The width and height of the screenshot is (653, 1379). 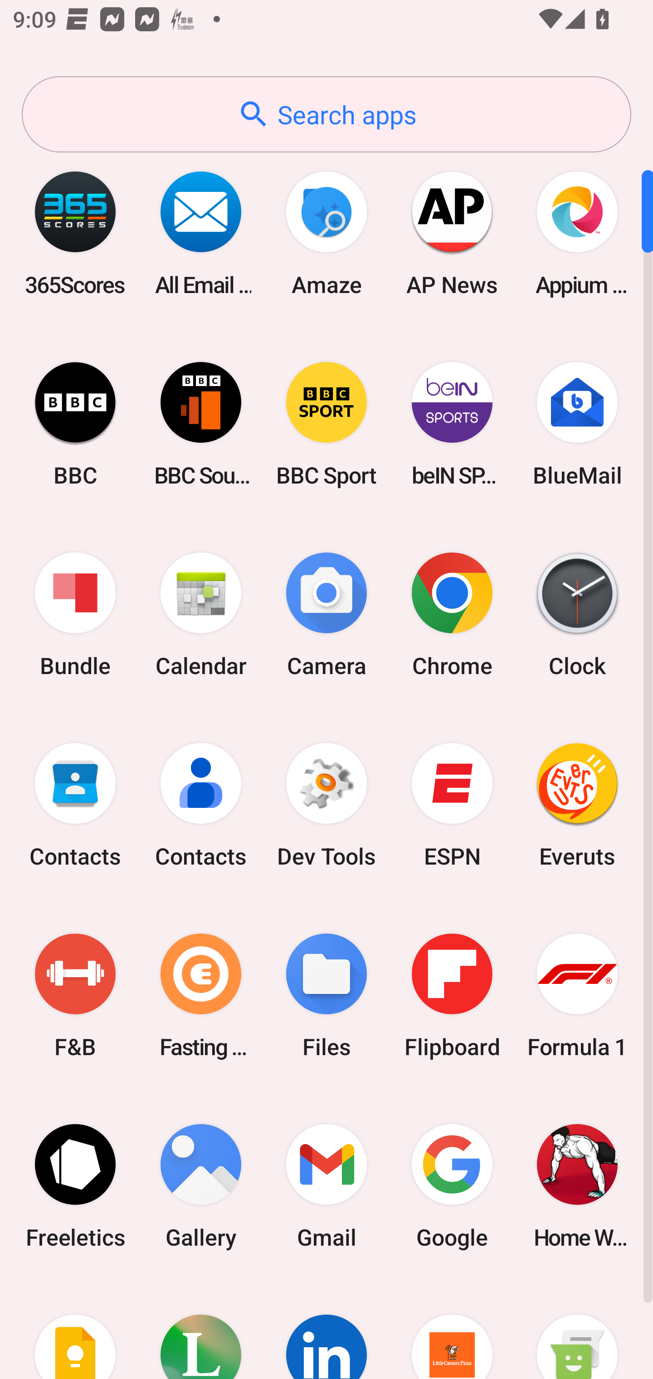 I want to click on Calendar, so click(x=201, y=615).